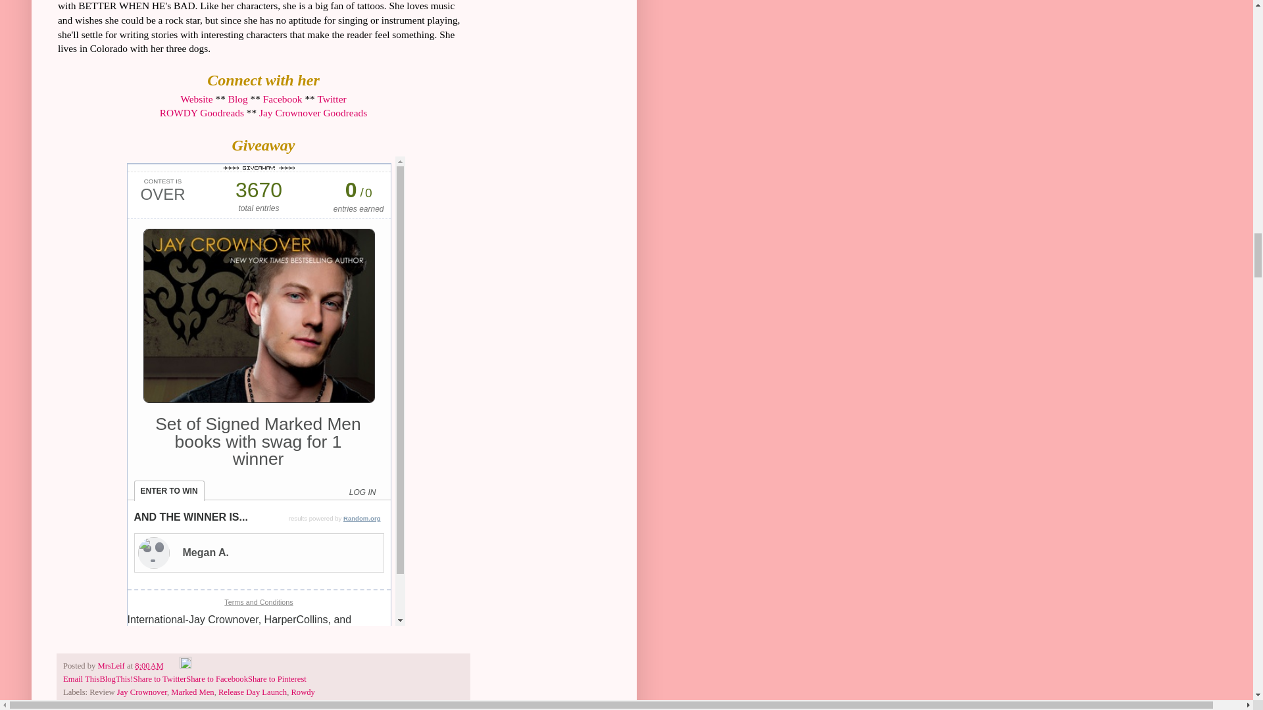 This screenshot has height=710, width=1263. I want to click on Edit Post, so click(186, 665).